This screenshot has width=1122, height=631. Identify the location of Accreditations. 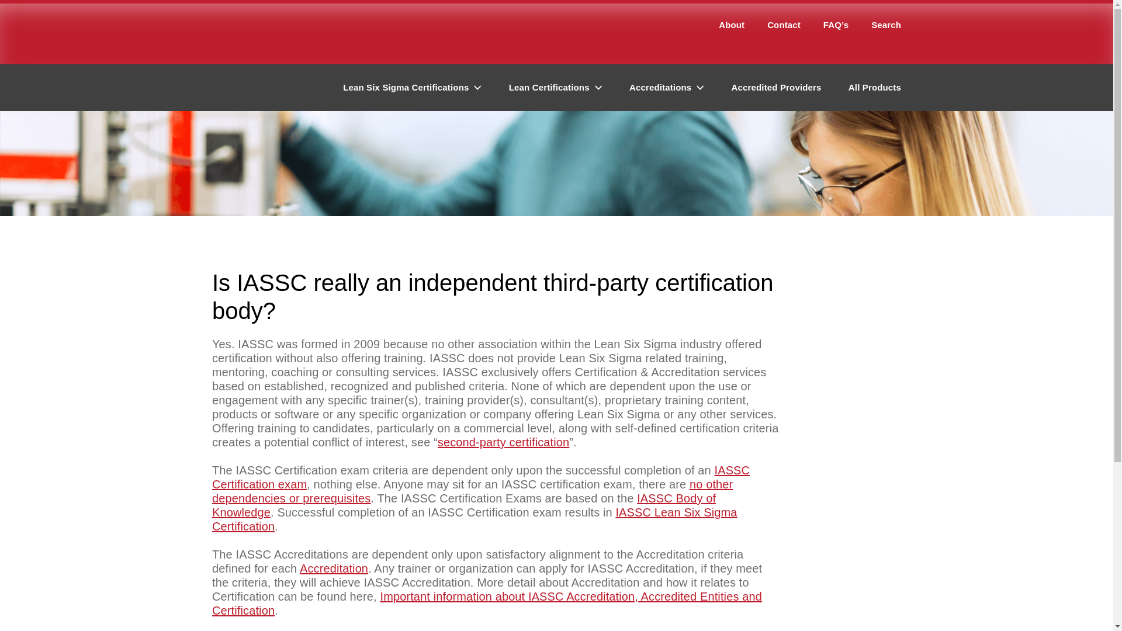
(667, 88).